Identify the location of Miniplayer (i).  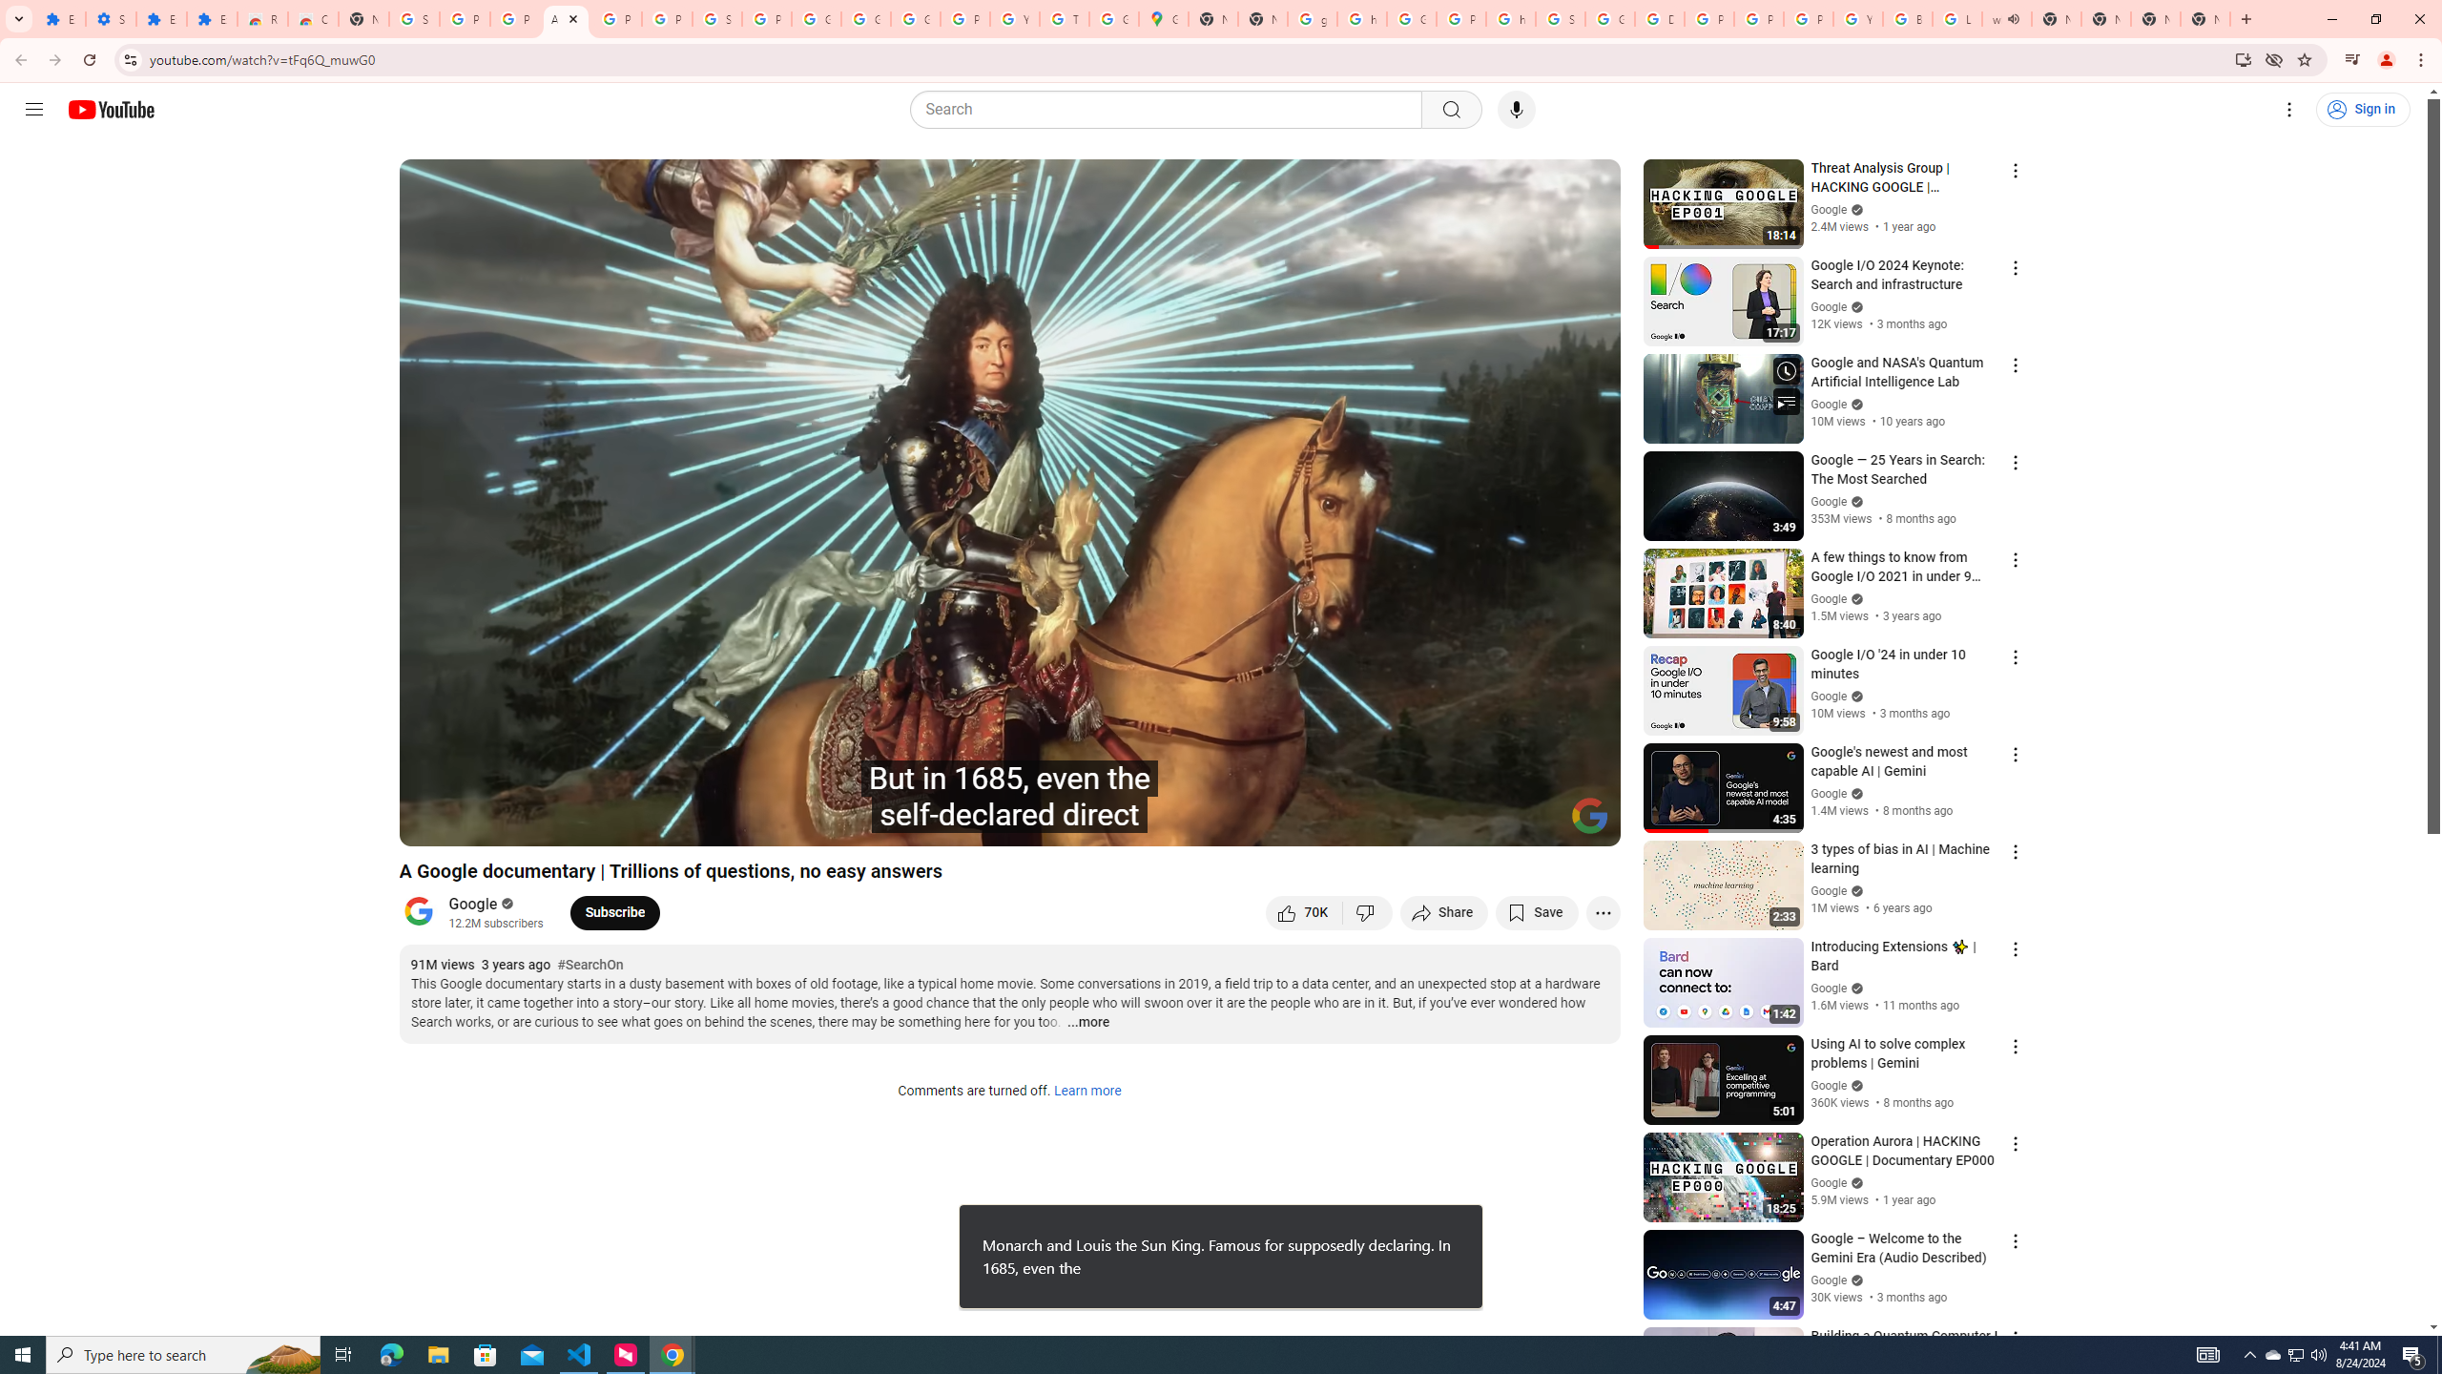
(1493, 823).